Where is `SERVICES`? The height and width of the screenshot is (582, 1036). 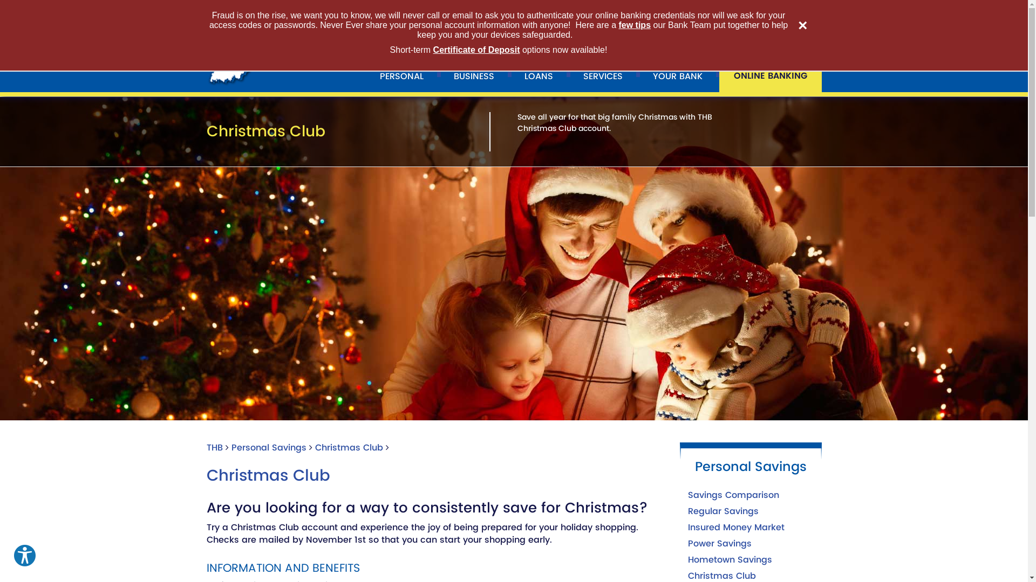 SERVICES is located at coordinates (603, 73).